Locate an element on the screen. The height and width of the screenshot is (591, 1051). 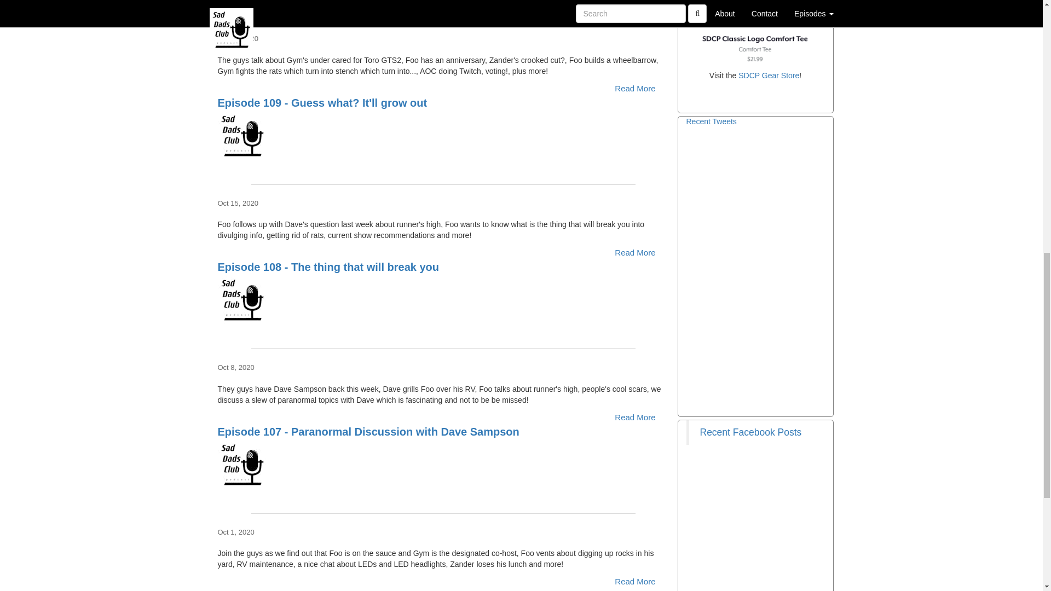
SDCP Gear Store is located at coordinates (769, 75).